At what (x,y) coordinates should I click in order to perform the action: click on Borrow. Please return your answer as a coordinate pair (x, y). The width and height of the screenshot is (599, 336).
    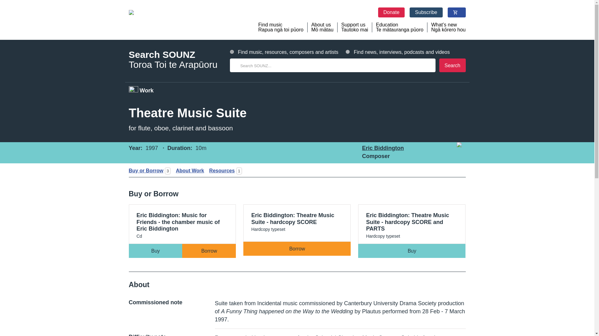
    Looking at the image, I should click on (297, 248).